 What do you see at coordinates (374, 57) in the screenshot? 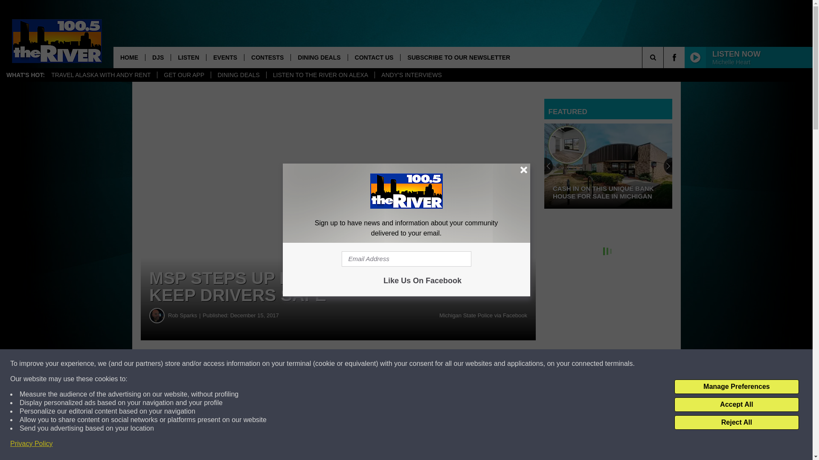
I see `CONTACT US` at bounding box center [374, 57].